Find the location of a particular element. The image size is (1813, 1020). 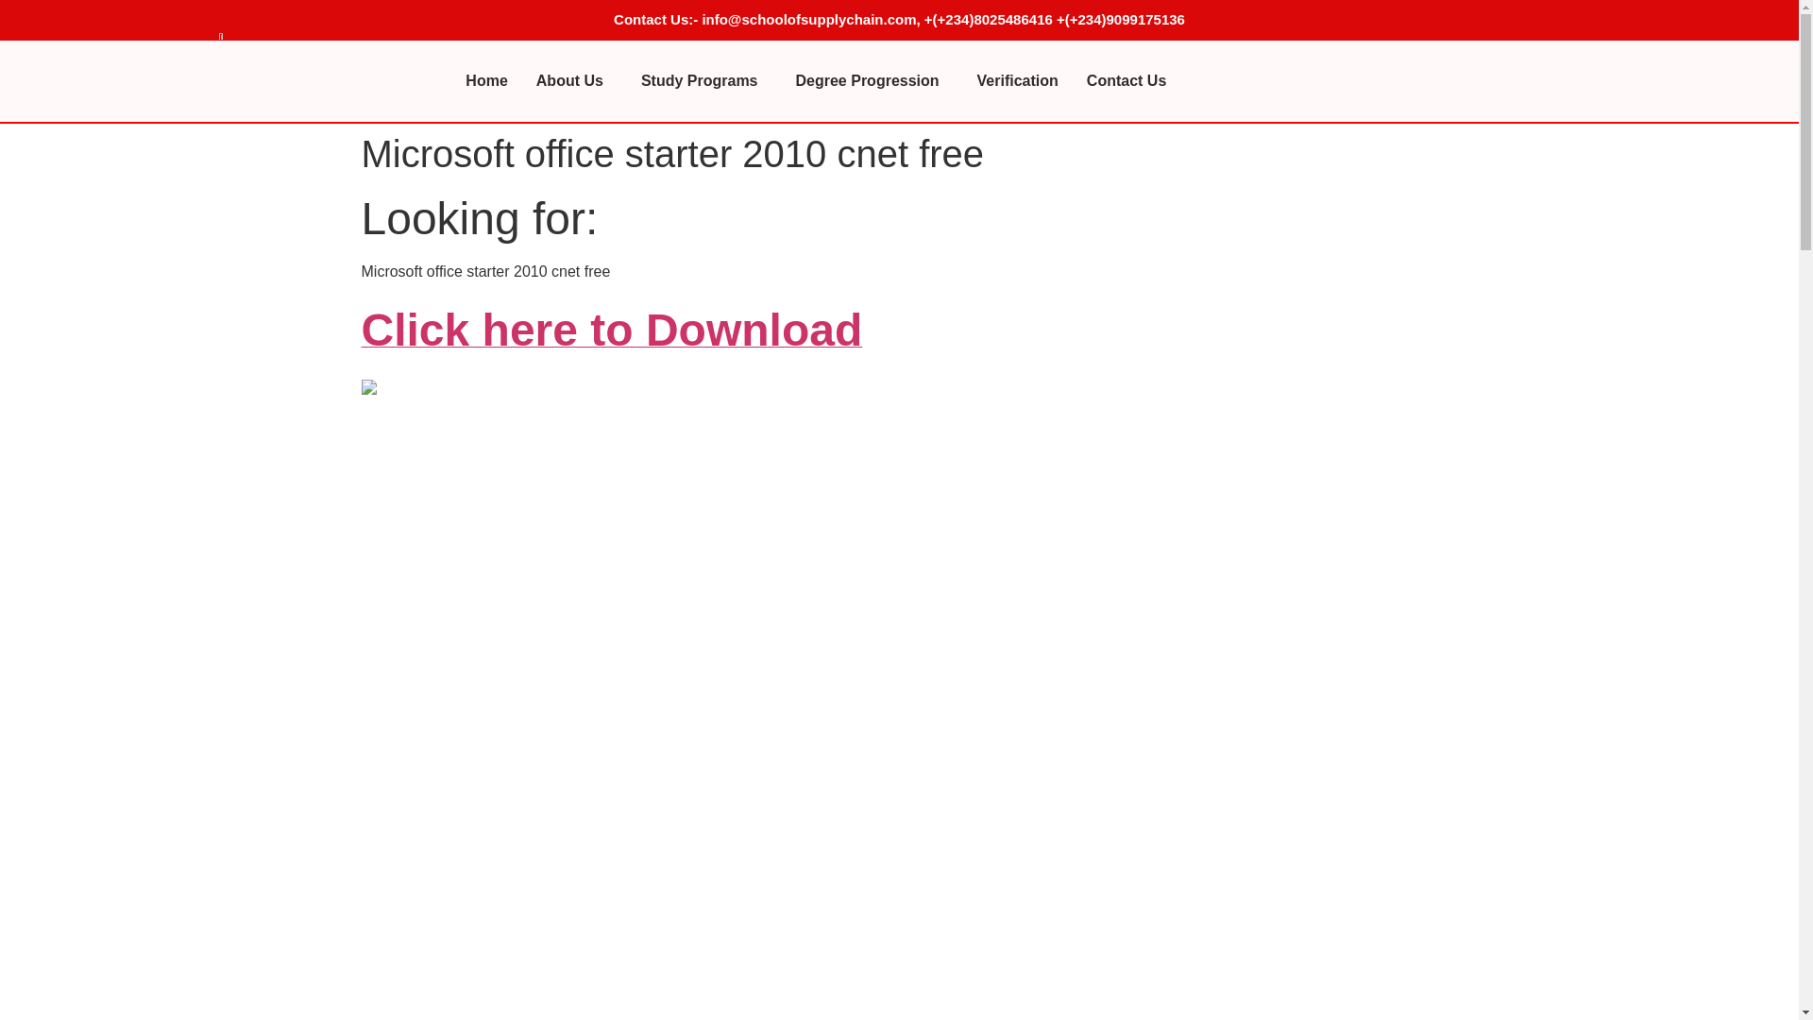

Home is located at coordinates (486, 79).